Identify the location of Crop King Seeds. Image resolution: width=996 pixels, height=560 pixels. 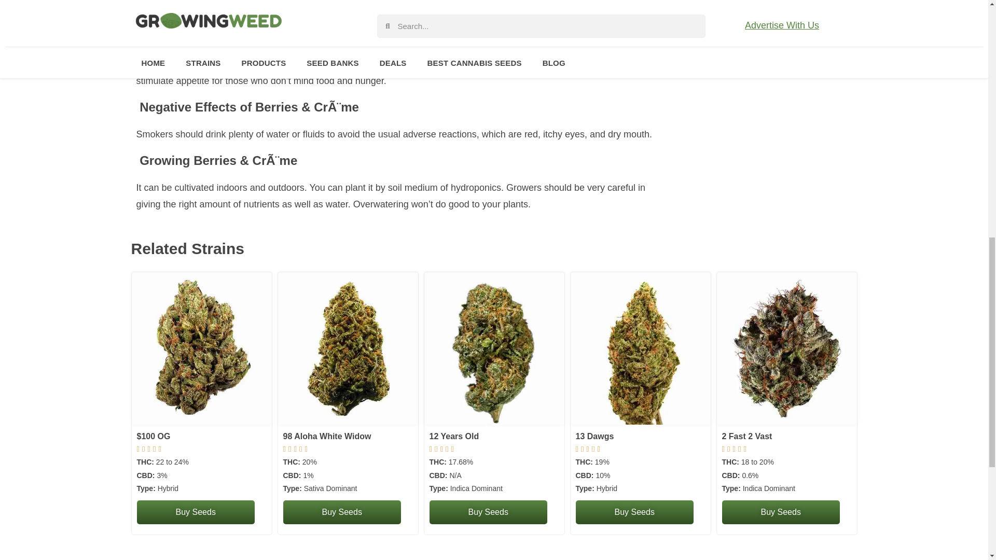
(634, 512).